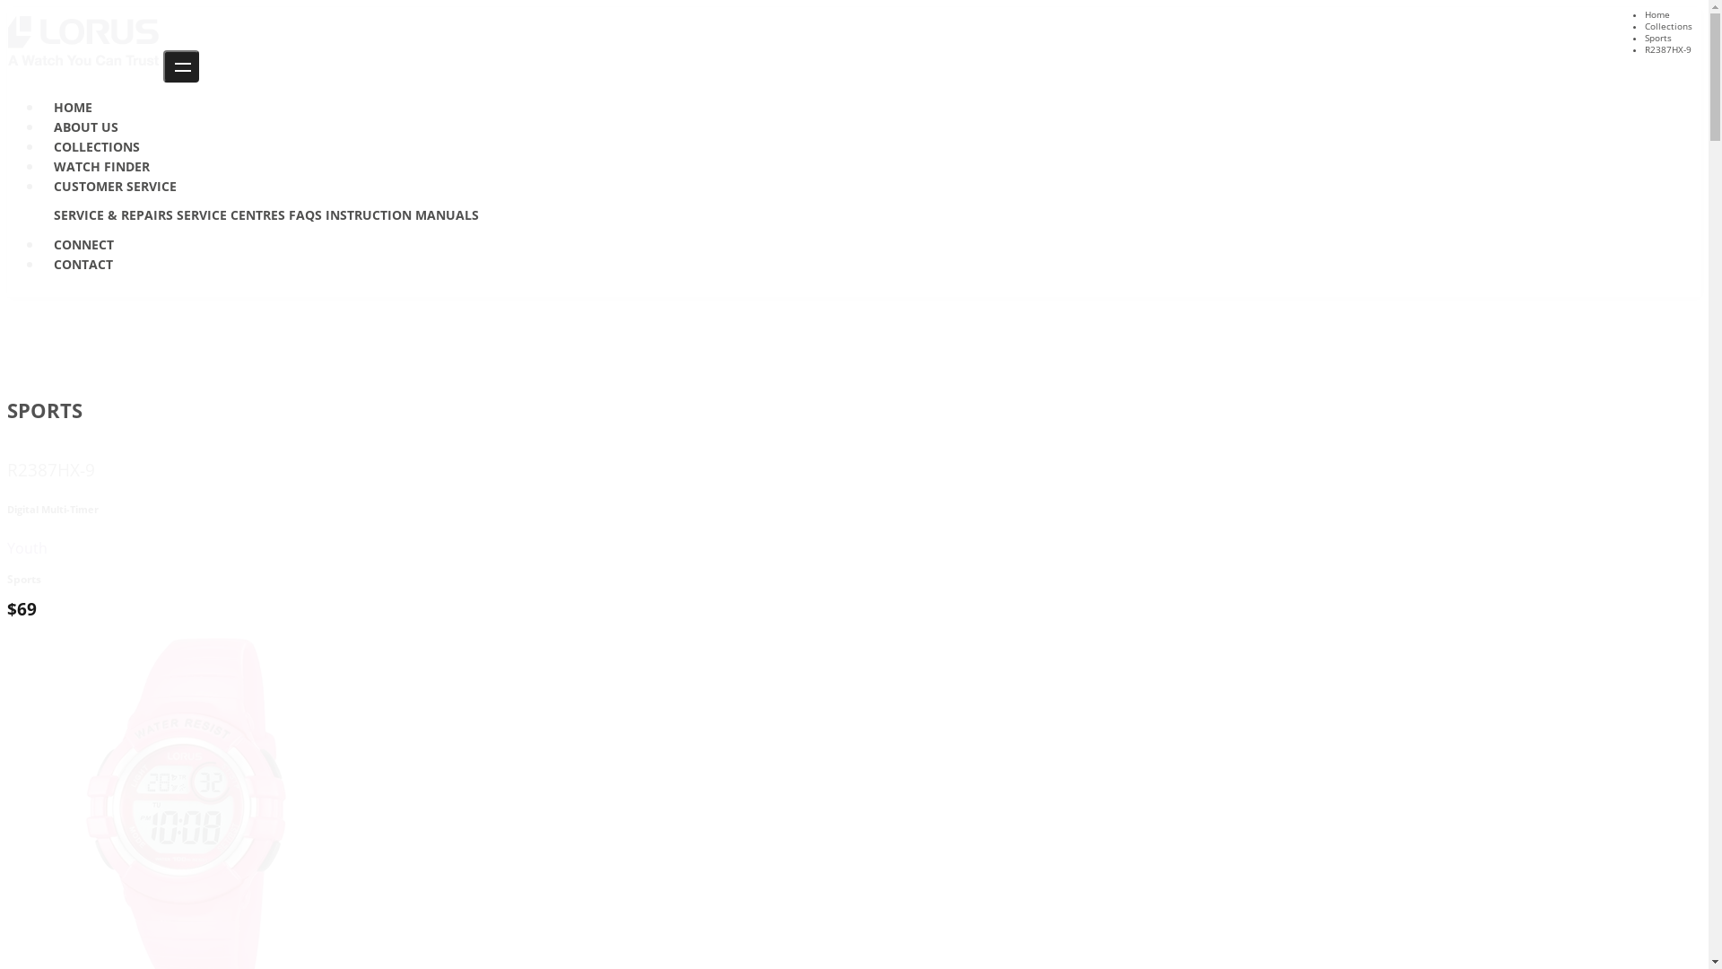  What do you see at coordinates (84, 244) in the screenshot?
I see `CONNECT` at bounding box center [84, 244].